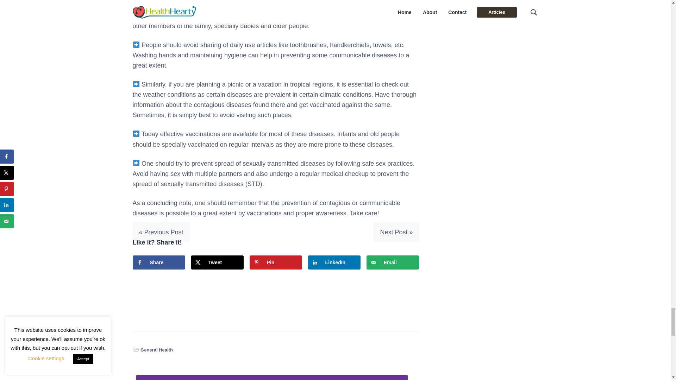  Describe the element at coordinates (334, 262) in the screenshot. I see `Share on LinkedIn` at that location.